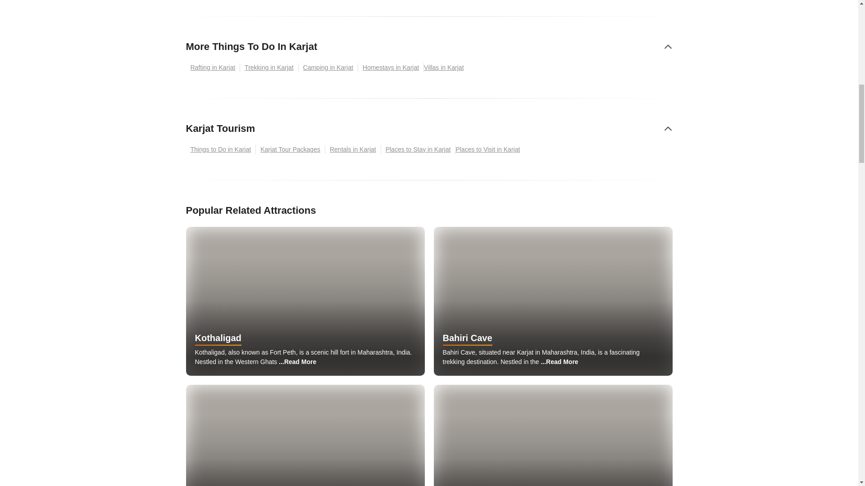 This screenshot has width=865, height=486. Describe the element at coordinates (328, 67) in the screenshot. I see `Camping in Karjat` at that location.